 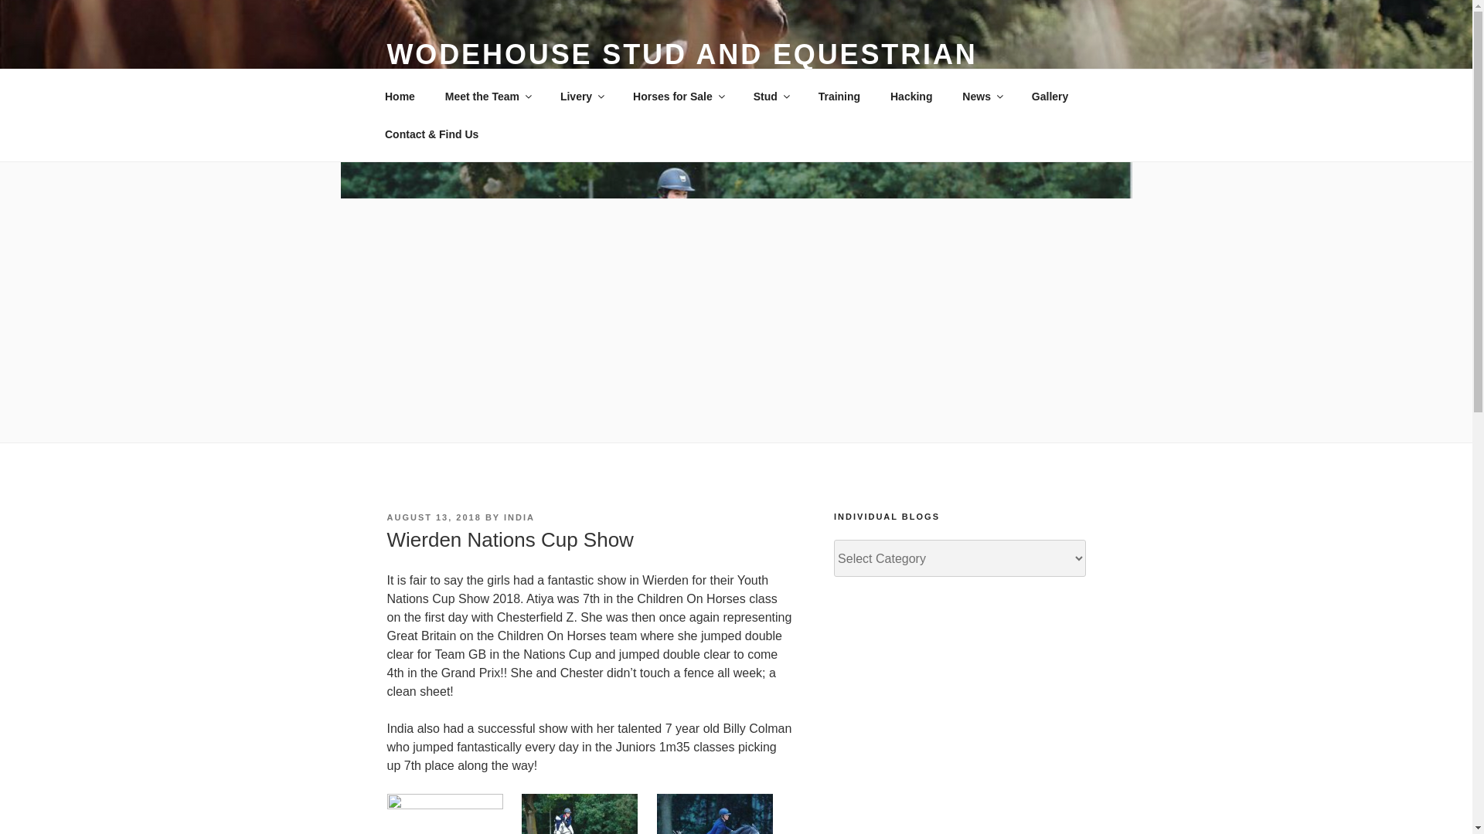 What do you see at coordinates (839, 96) in the screenshot?
I see `Training` at bounding box center [839, 96].